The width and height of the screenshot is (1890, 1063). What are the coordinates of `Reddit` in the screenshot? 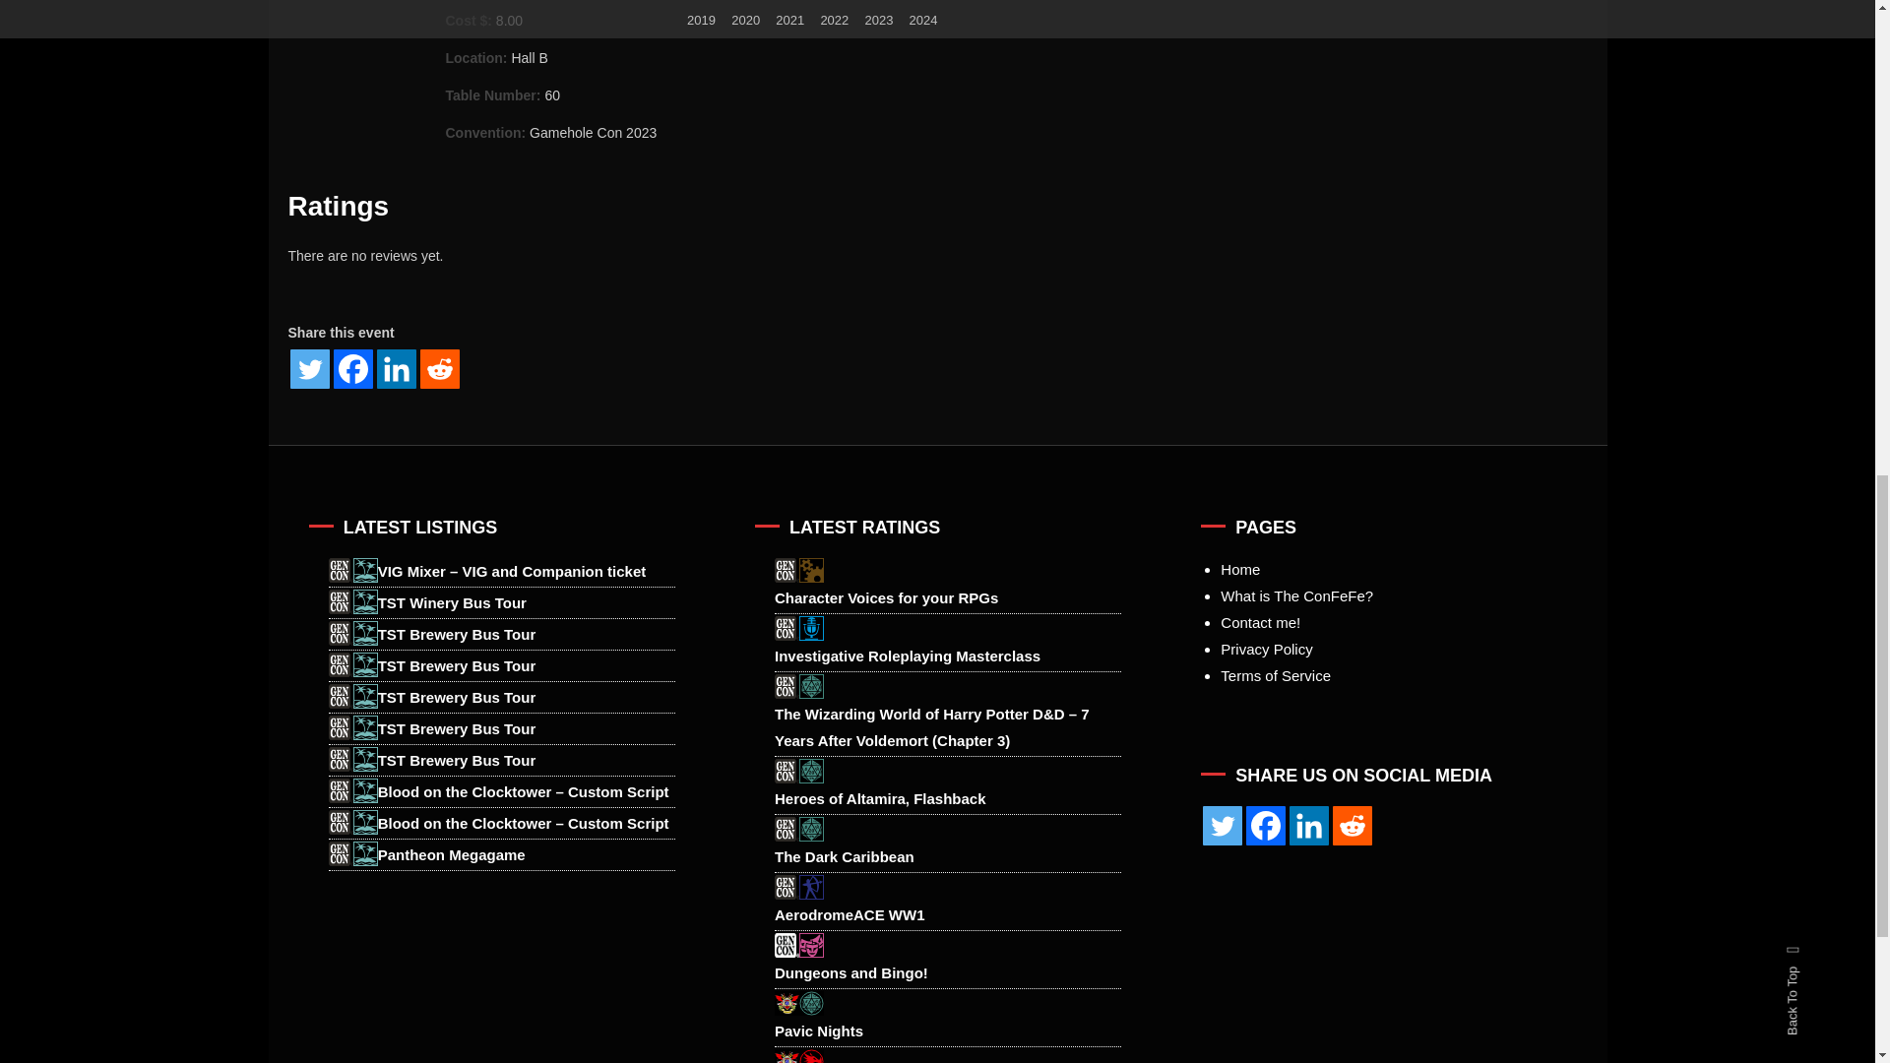 It's located at (1352, 825).